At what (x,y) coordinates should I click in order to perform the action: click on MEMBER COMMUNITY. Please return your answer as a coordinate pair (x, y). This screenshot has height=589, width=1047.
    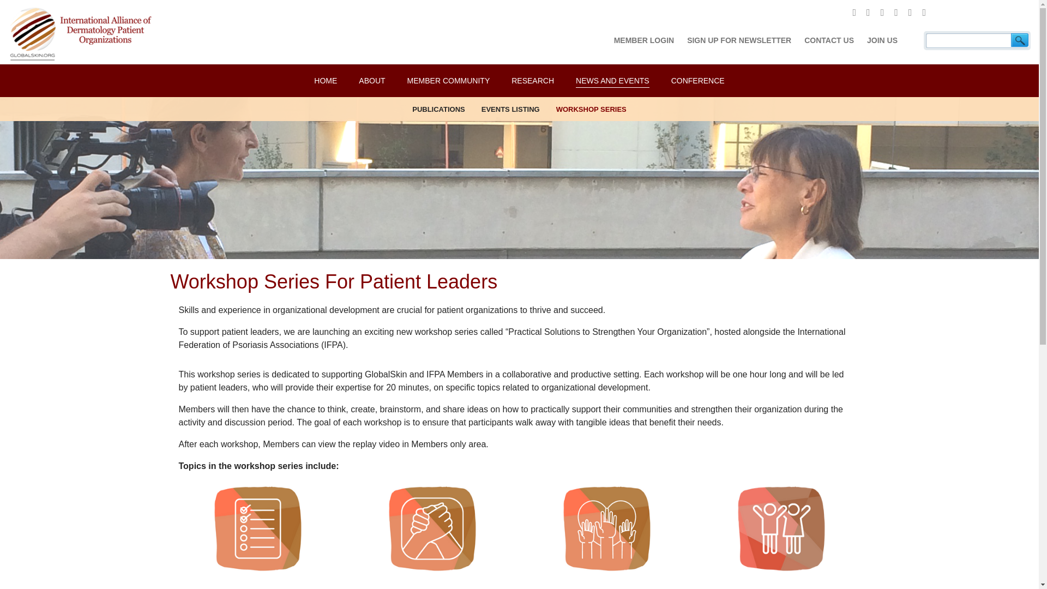
    Looking at the image, I should click on (448, 81).